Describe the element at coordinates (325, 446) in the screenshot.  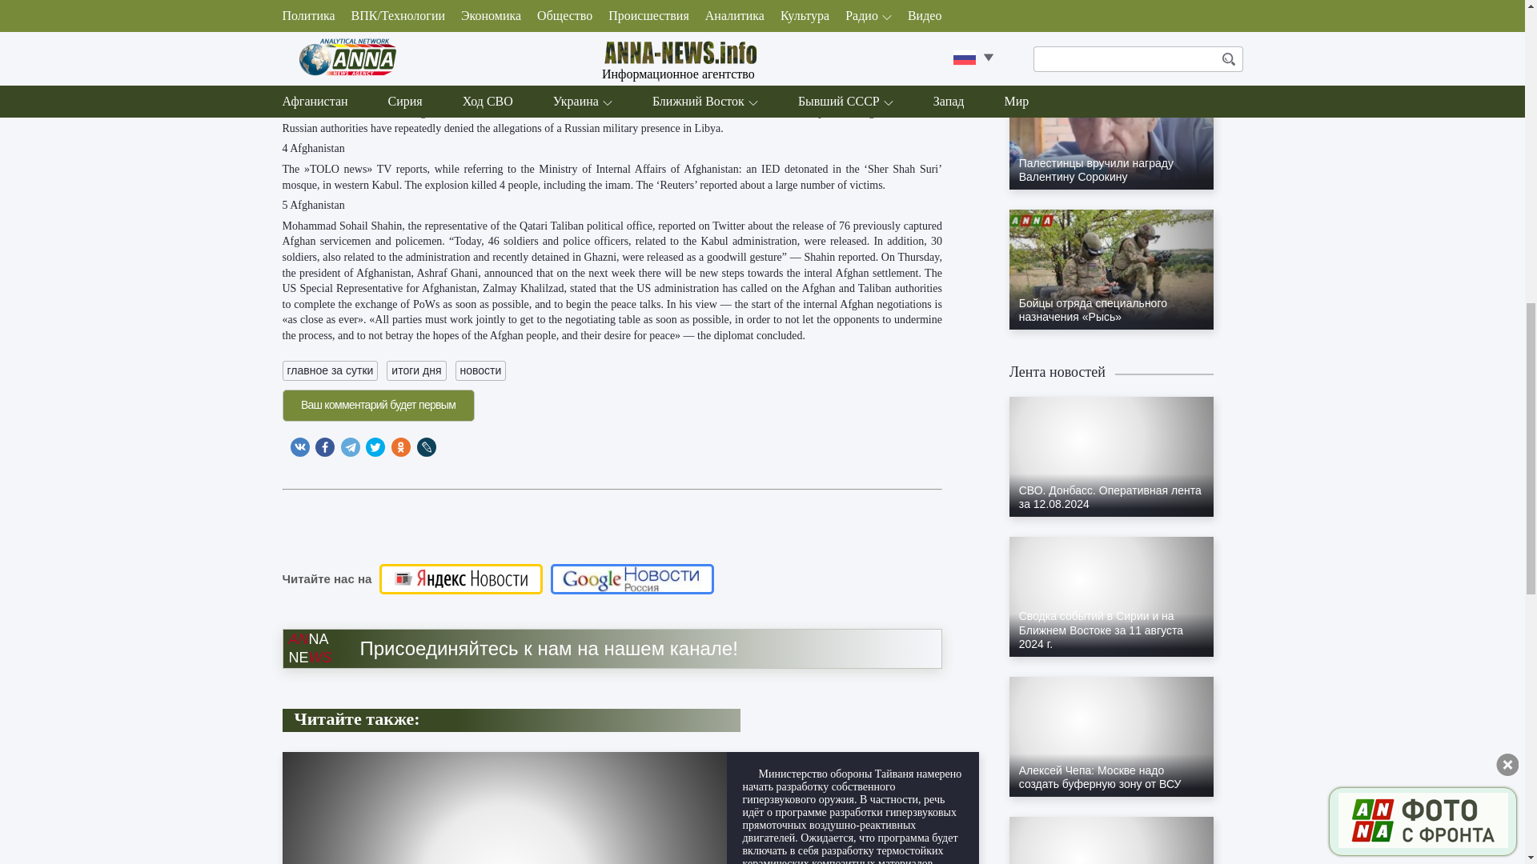
I see `Facebook` at that location.